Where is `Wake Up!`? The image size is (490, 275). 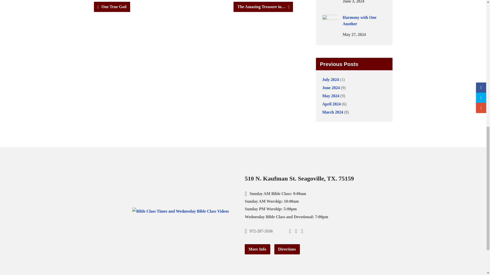 Wake Up! is located at coordinates (330, 1).